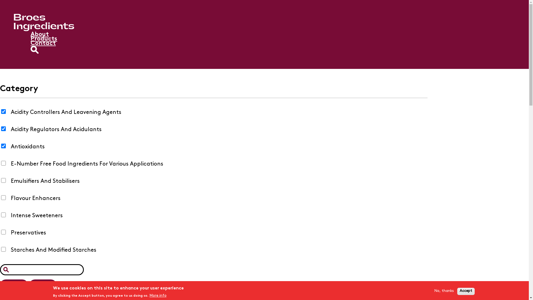  Describe the element at coordinates (44, 39) in the screenshot. I see `Products` at that location.